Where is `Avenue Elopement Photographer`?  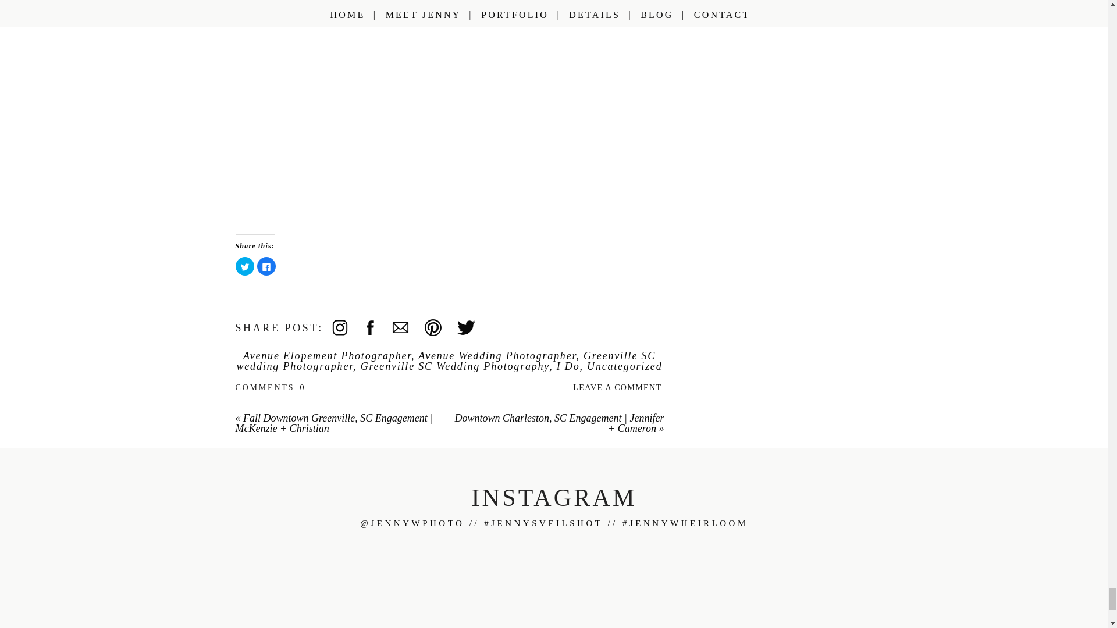 Avenue Elopement Photographer is located at coordinates (327, 356).